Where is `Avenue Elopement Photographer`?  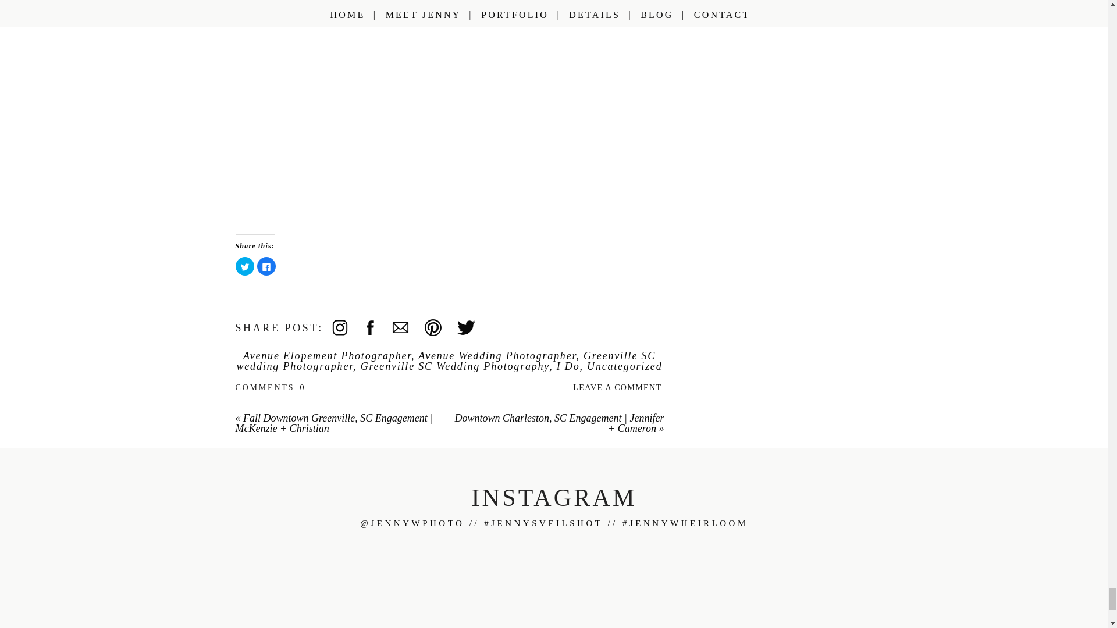 Avenue Elopement Photographer is located at coordinates (327, 356).